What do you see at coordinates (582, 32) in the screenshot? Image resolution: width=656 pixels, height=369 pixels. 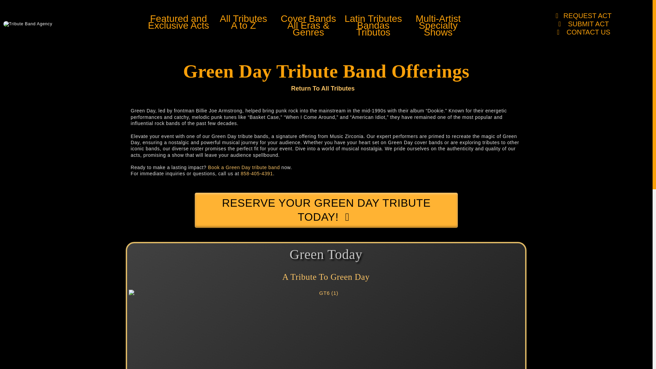 I see `Return To All Tributes` at bounding box center [582, 32].